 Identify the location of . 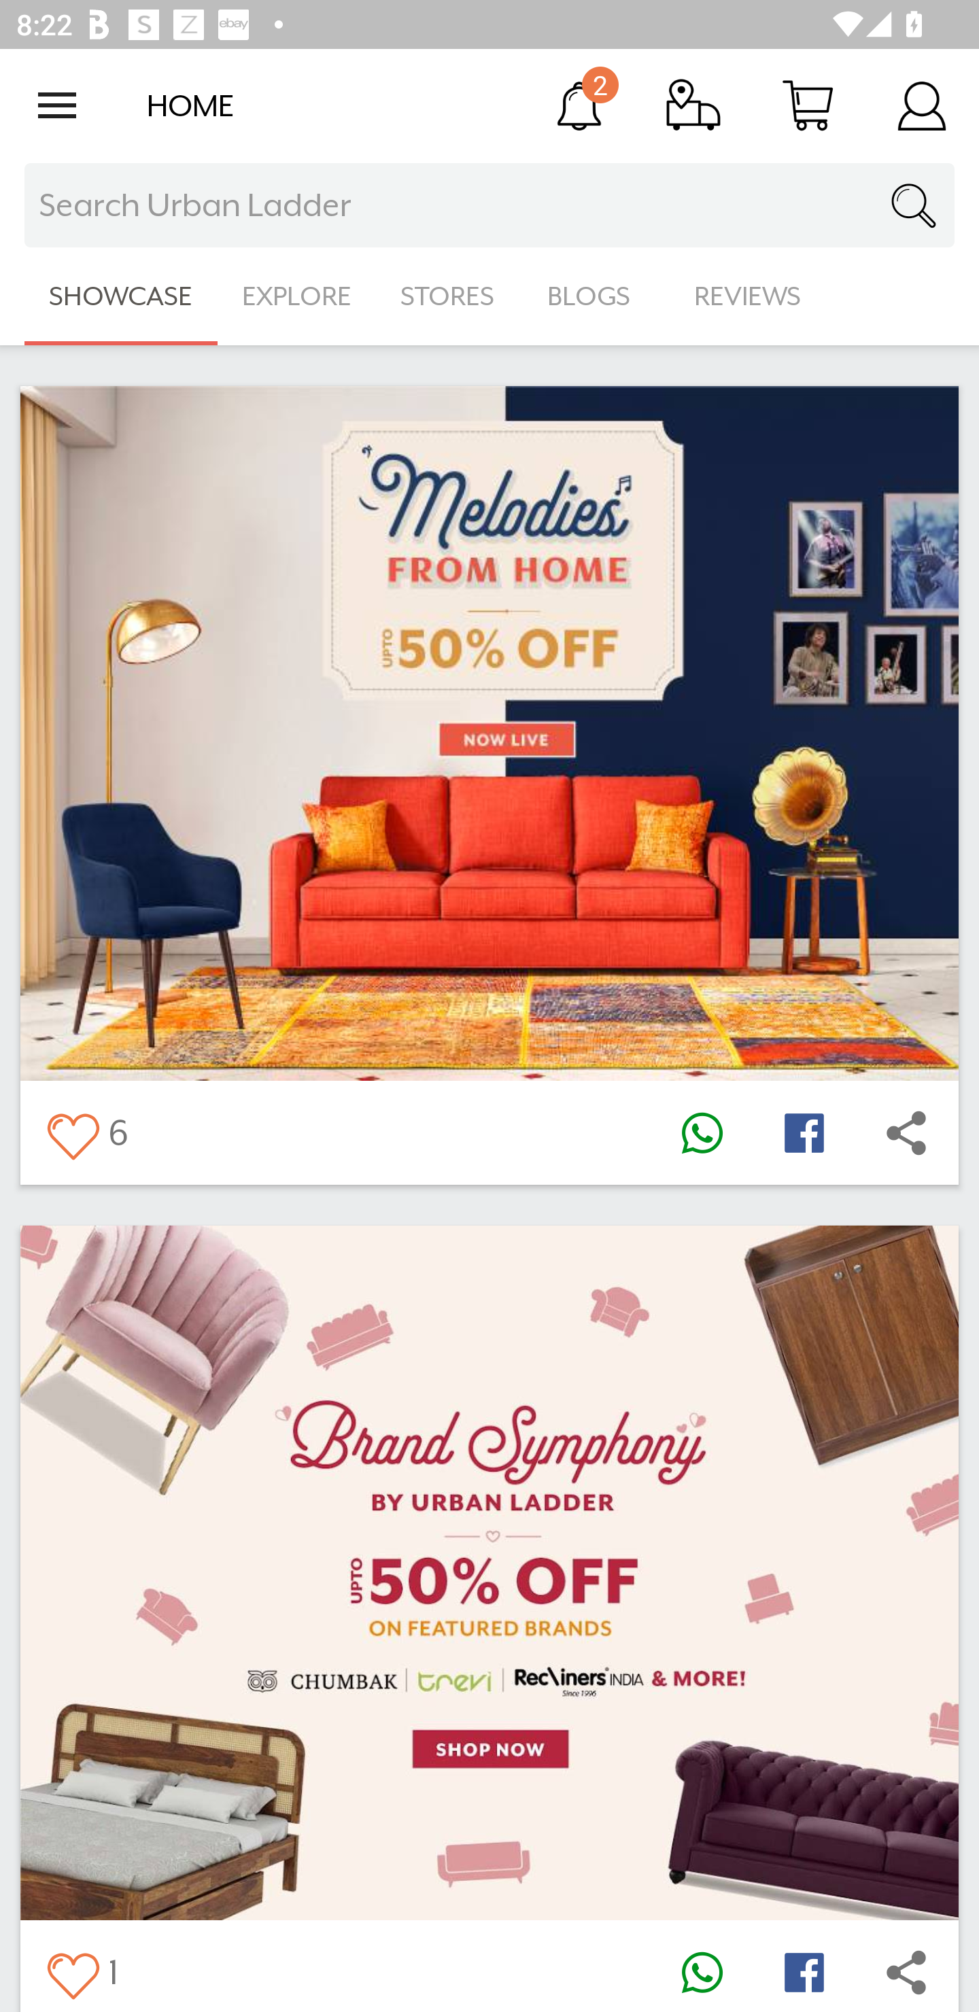
(702, 1971).